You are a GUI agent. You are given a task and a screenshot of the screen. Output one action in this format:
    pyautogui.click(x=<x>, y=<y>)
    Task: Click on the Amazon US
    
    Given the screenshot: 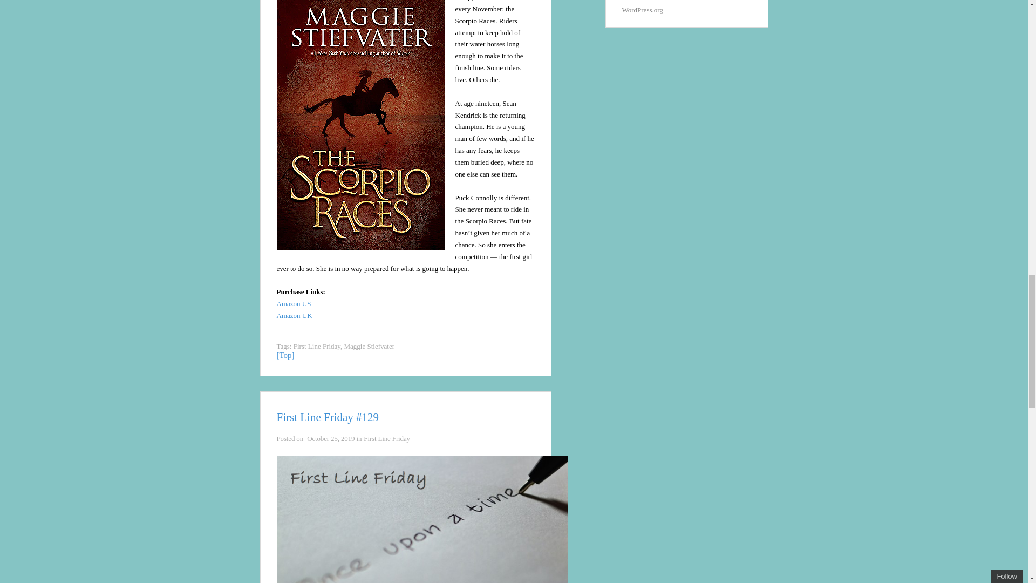 What is the action you would take?
    pyautogui.click(x=294, y=303)
    